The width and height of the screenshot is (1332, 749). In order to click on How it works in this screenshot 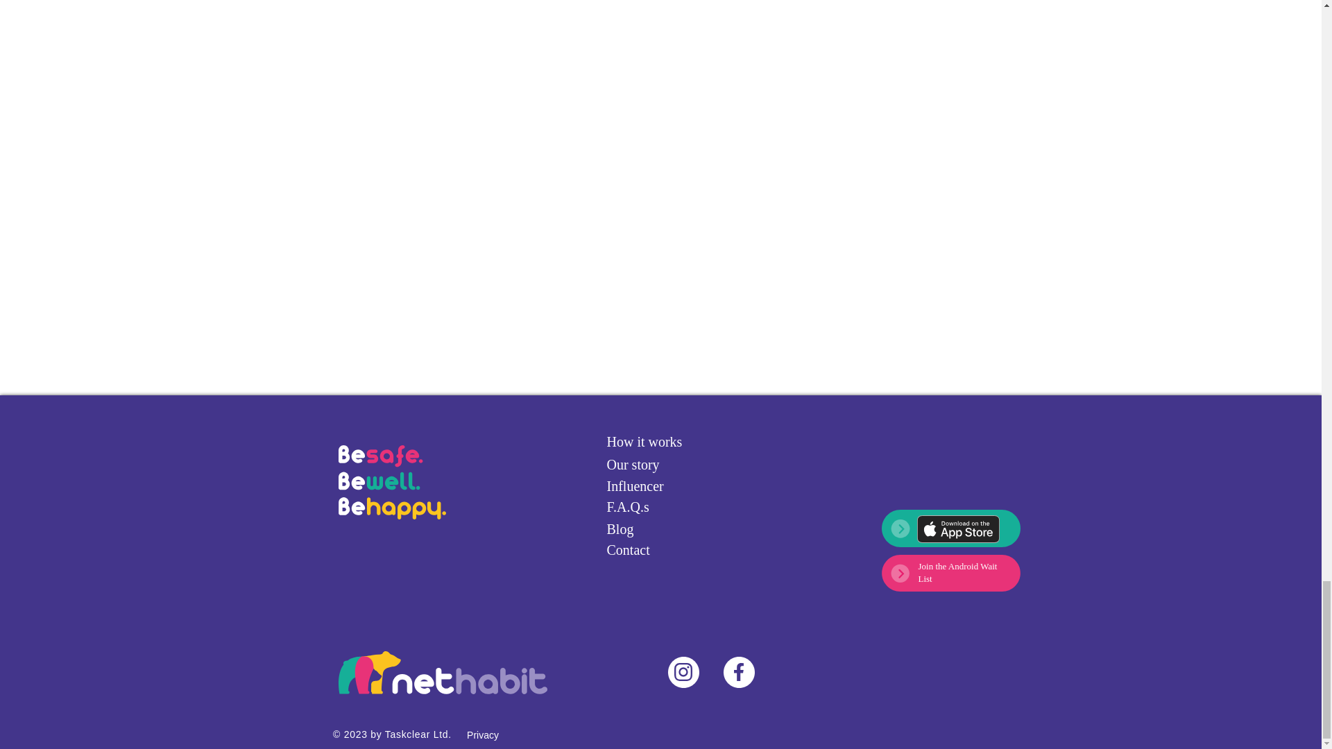, I will do `click(655, 441)`.